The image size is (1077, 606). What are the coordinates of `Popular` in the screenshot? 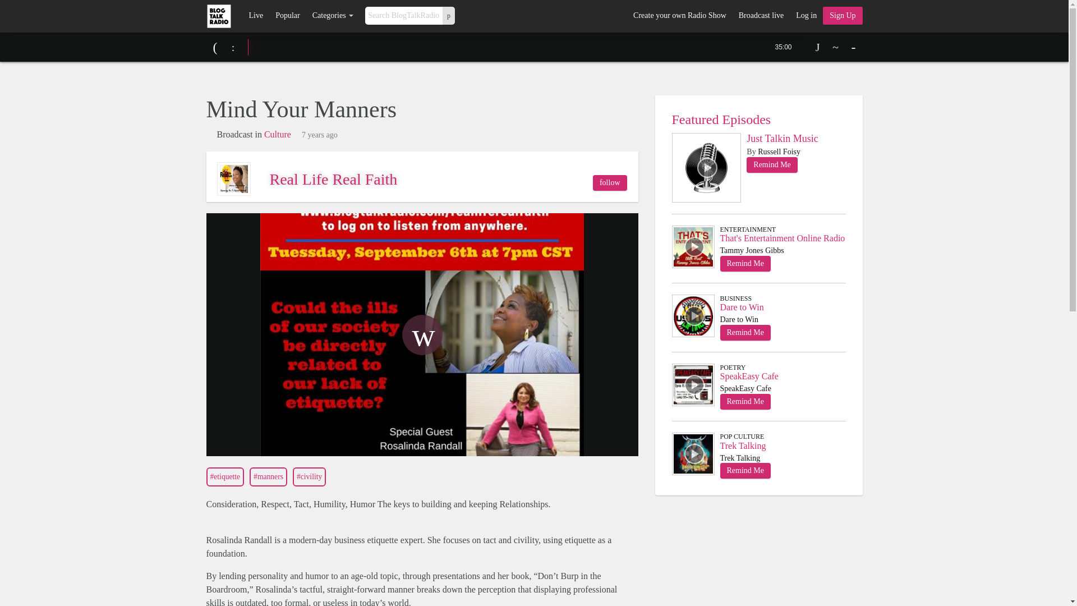 It's located at (287, 16).